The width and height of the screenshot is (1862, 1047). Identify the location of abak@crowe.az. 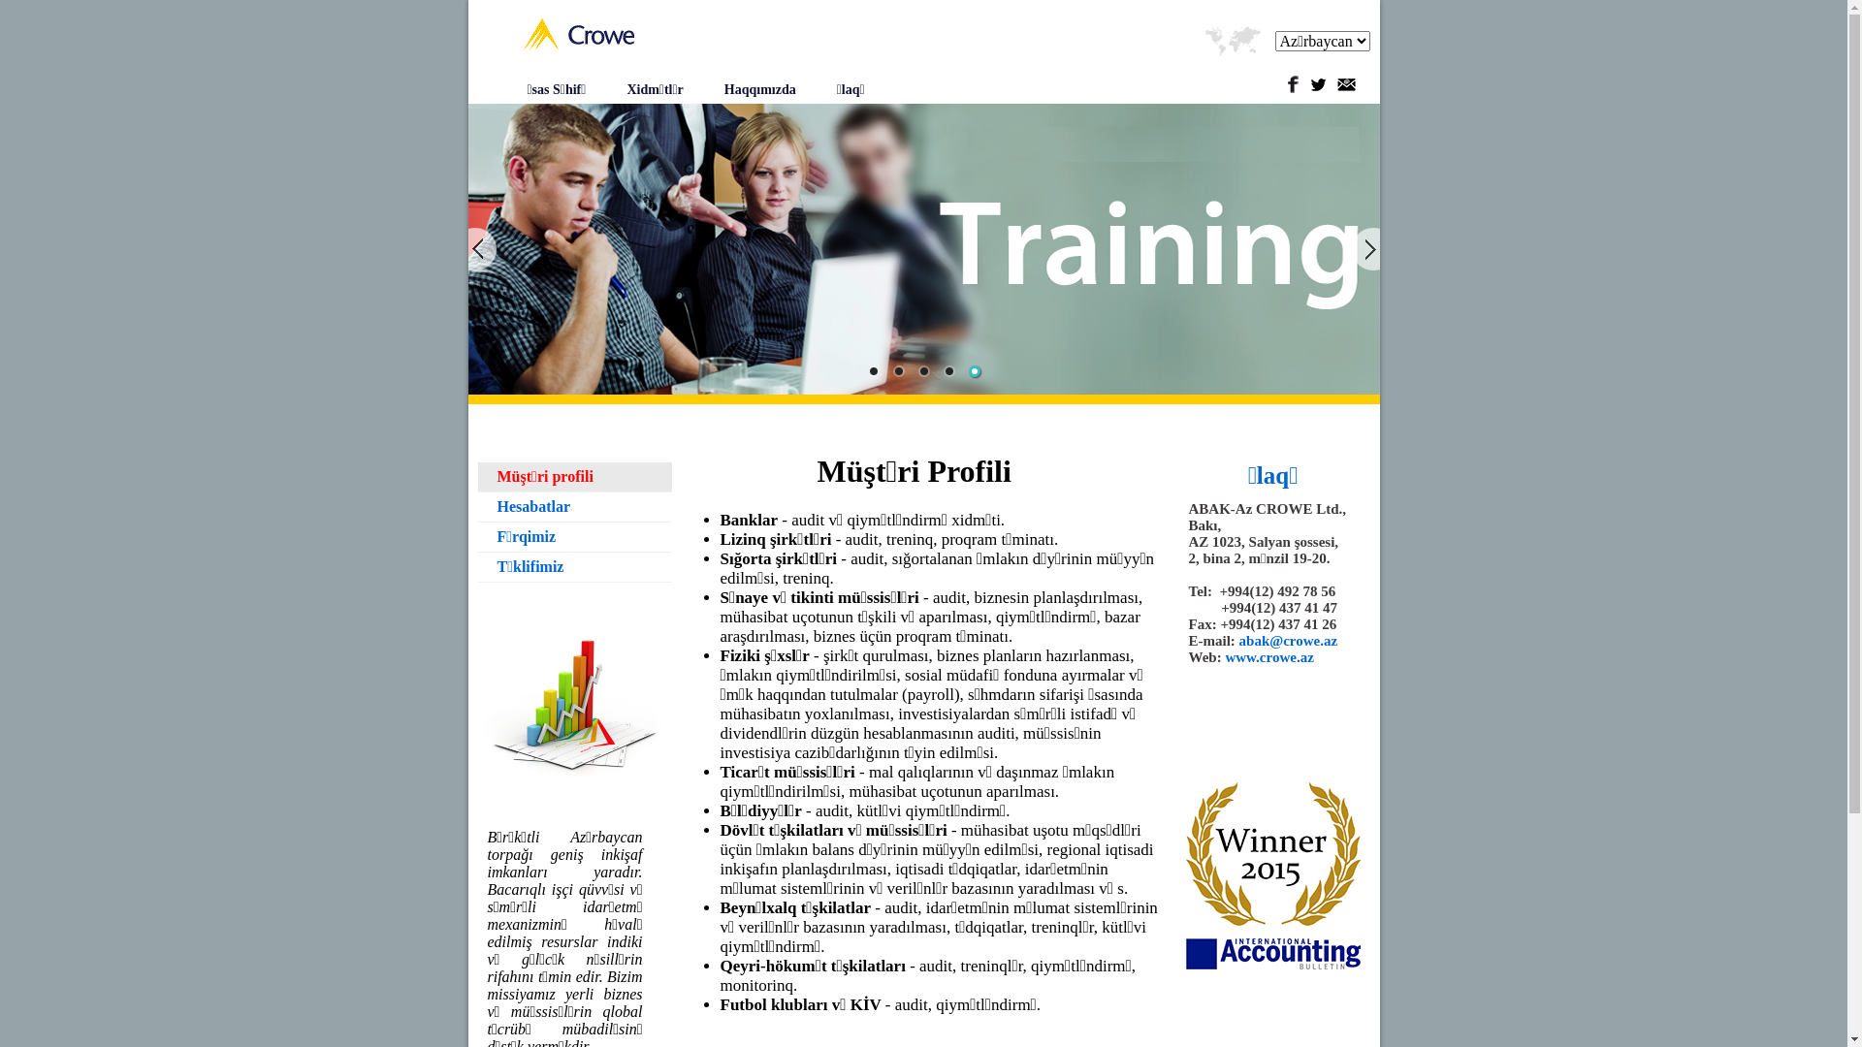
(1289, 641).